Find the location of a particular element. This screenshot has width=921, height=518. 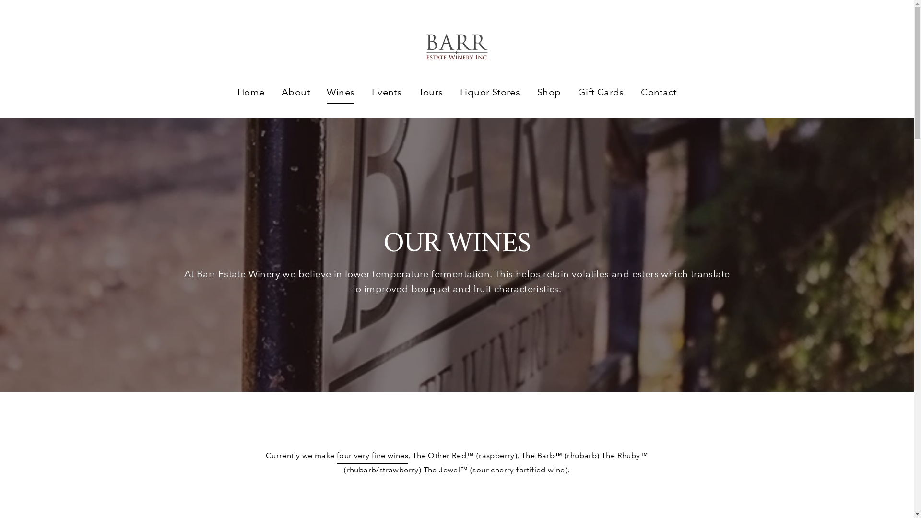

Events is located at coordinates (387, 93).